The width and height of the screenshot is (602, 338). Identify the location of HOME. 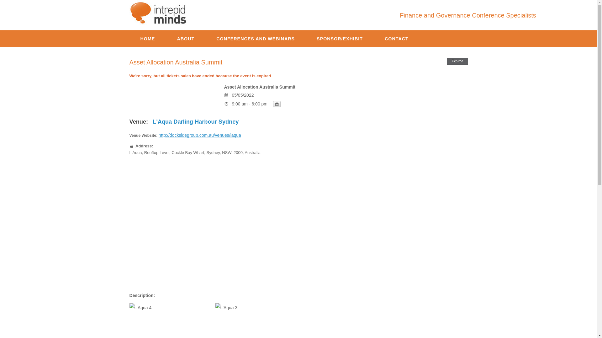
(147, 39).